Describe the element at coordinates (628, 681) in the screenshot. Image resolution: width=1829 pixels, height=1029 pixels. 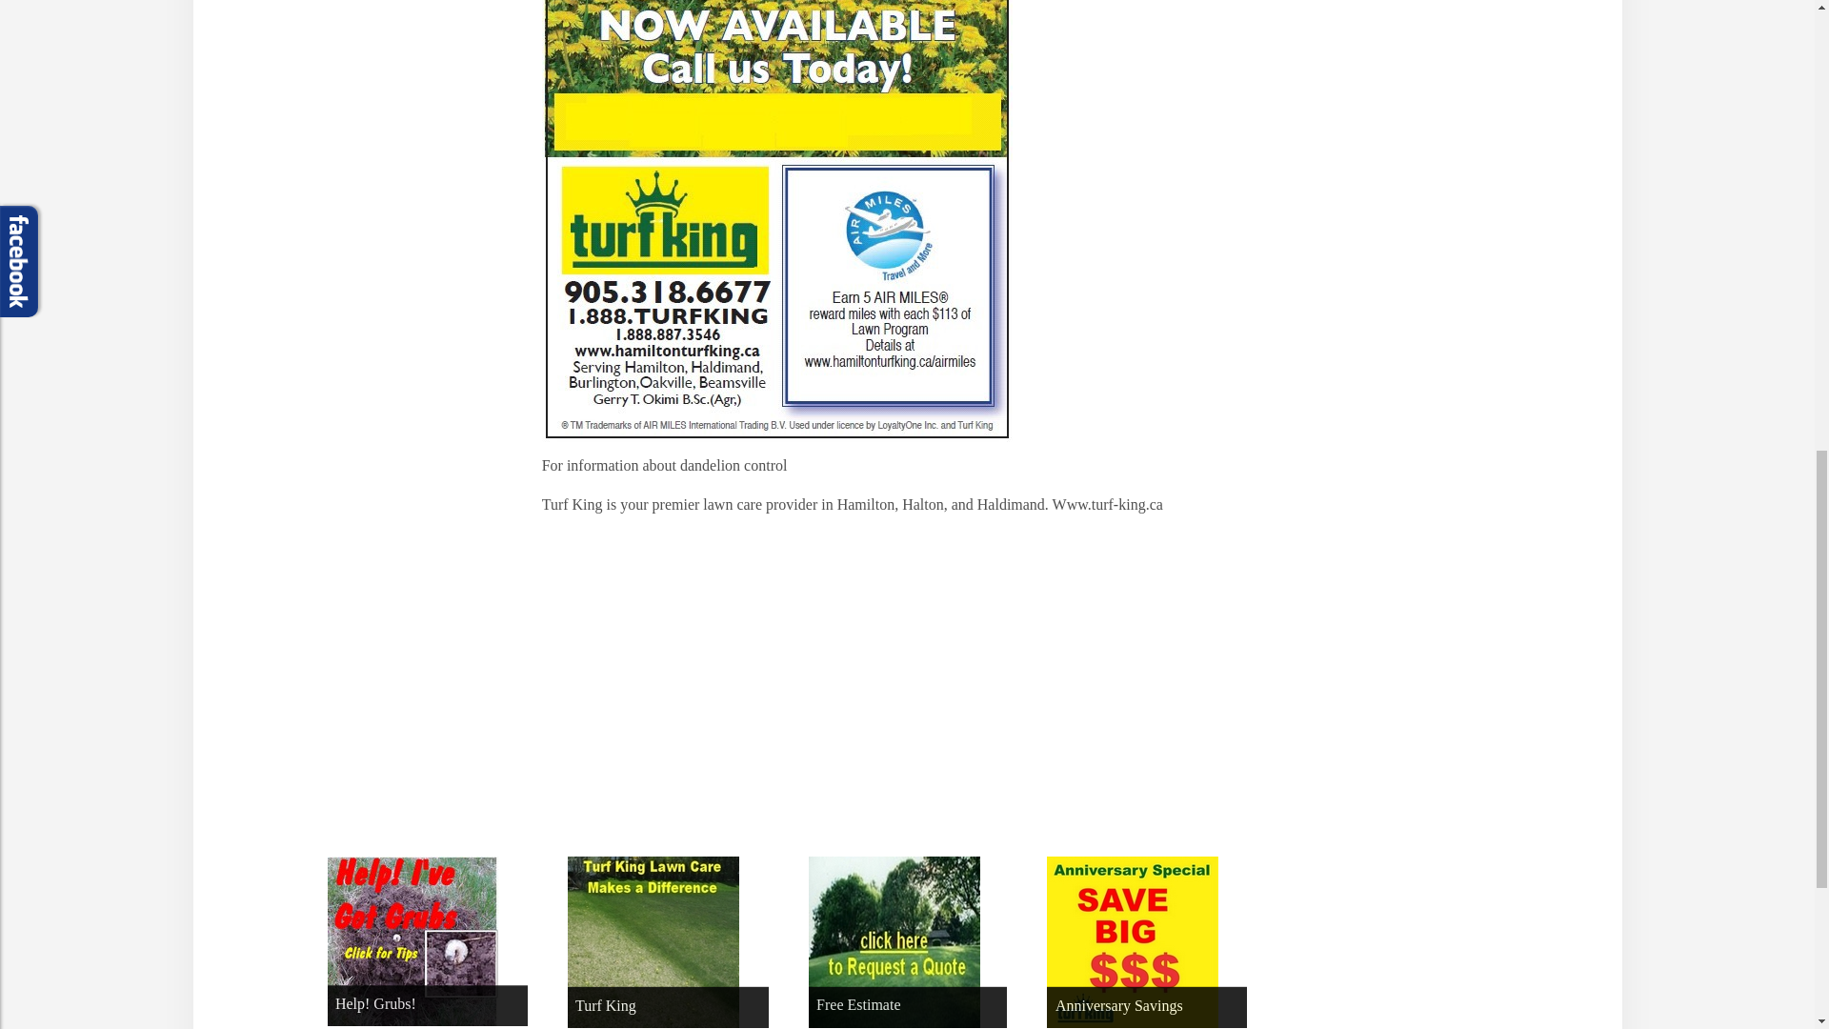
I see `Submit to Digg` at that location.